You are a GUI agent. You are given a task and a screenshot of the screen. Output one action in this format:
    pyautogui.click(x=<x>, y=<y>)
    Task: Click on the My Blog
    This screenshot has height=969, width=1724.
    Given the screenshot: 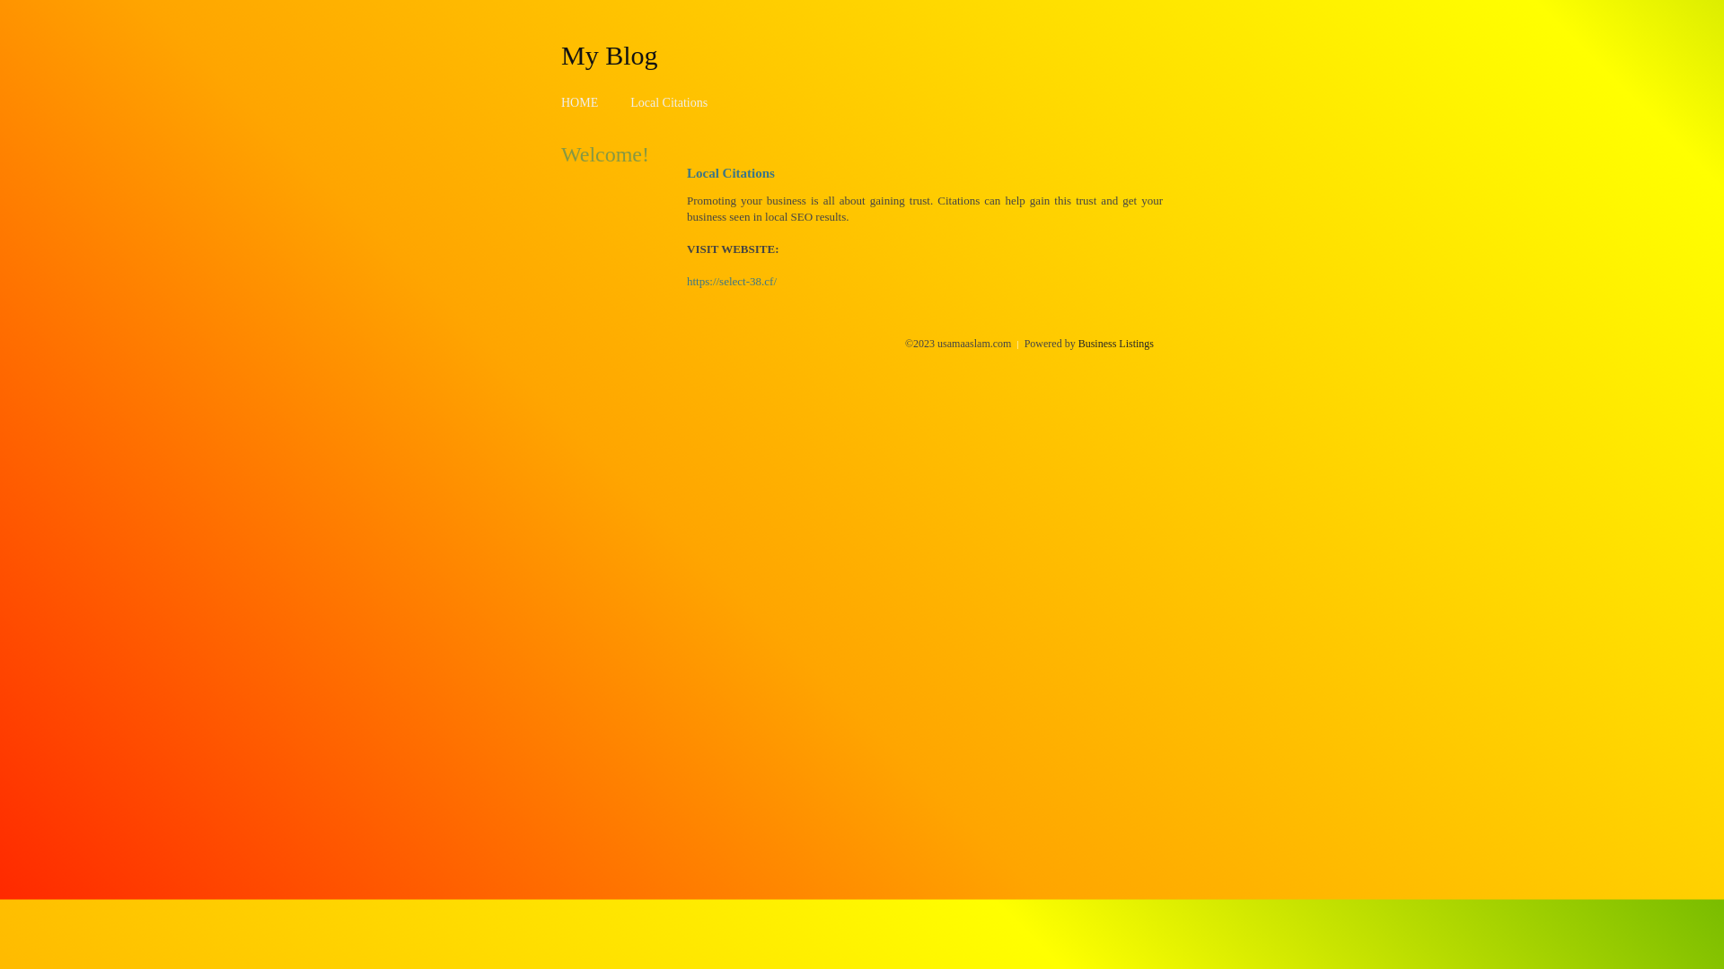 What is the action you would take?
    pyautogui.click(x=610, y=55)
    